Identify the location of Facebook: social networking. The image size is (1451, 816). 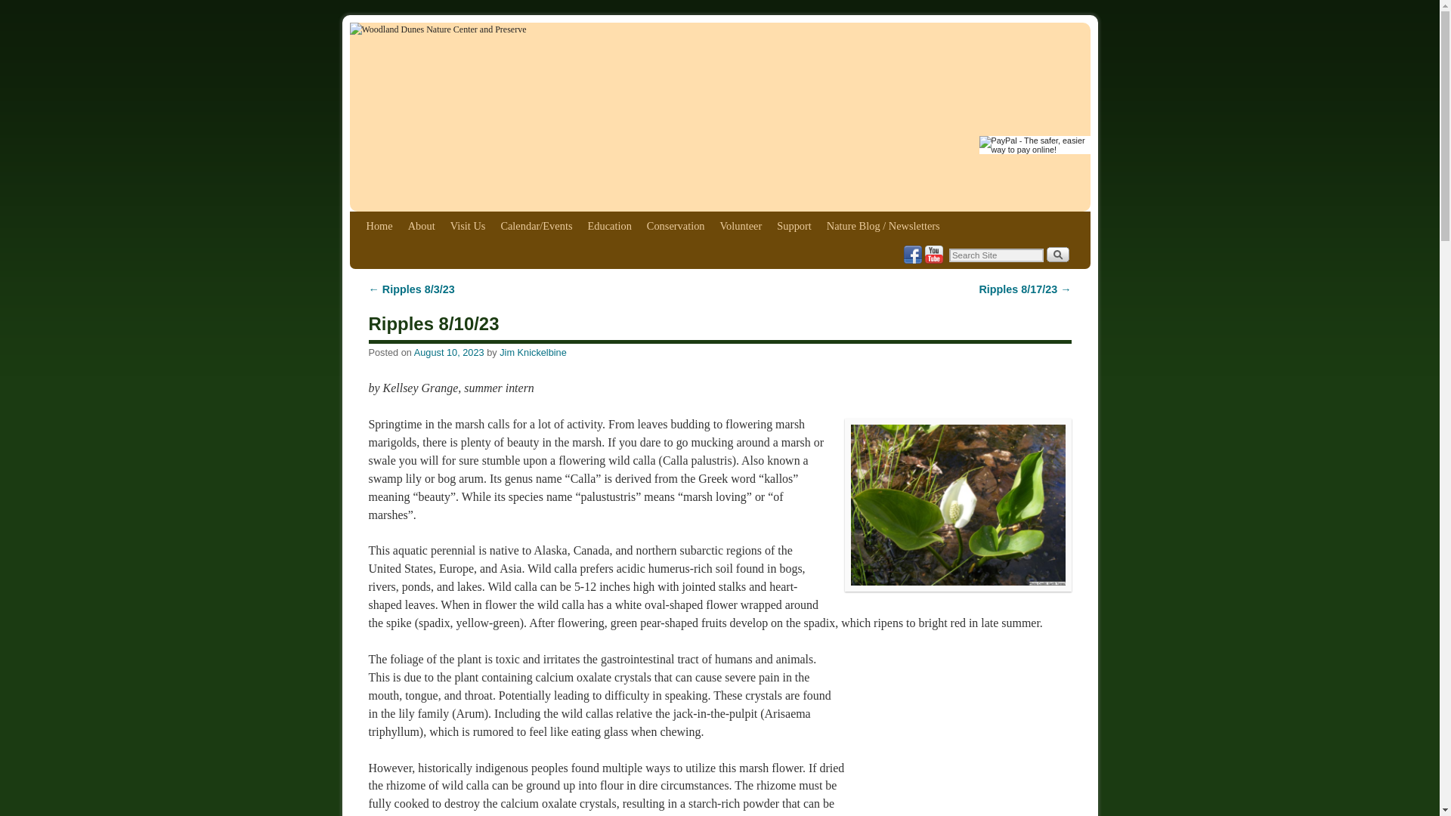
(913, 254).